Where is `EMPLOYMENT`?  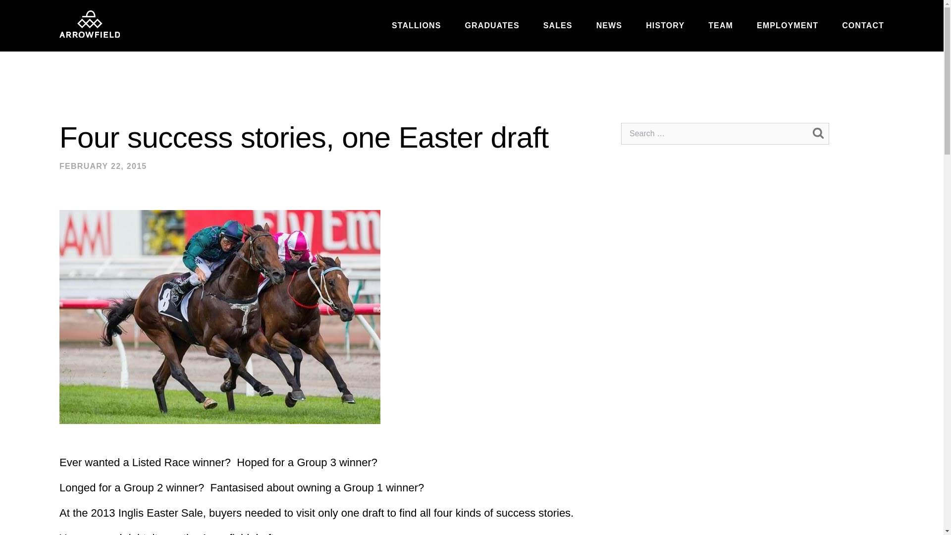 EMPLOYMENT is located at coordinates (788, 26).